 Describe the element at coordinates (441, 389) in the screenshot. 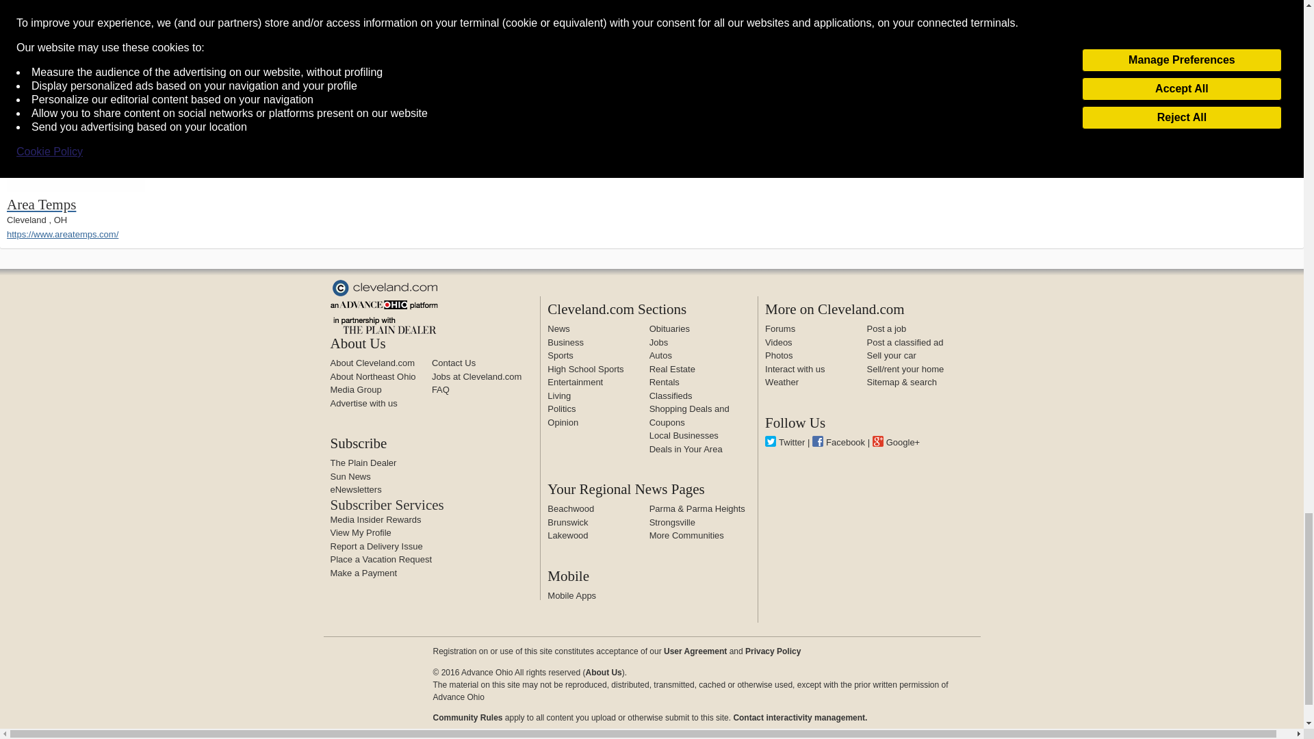

I see `FAQ` at that location.